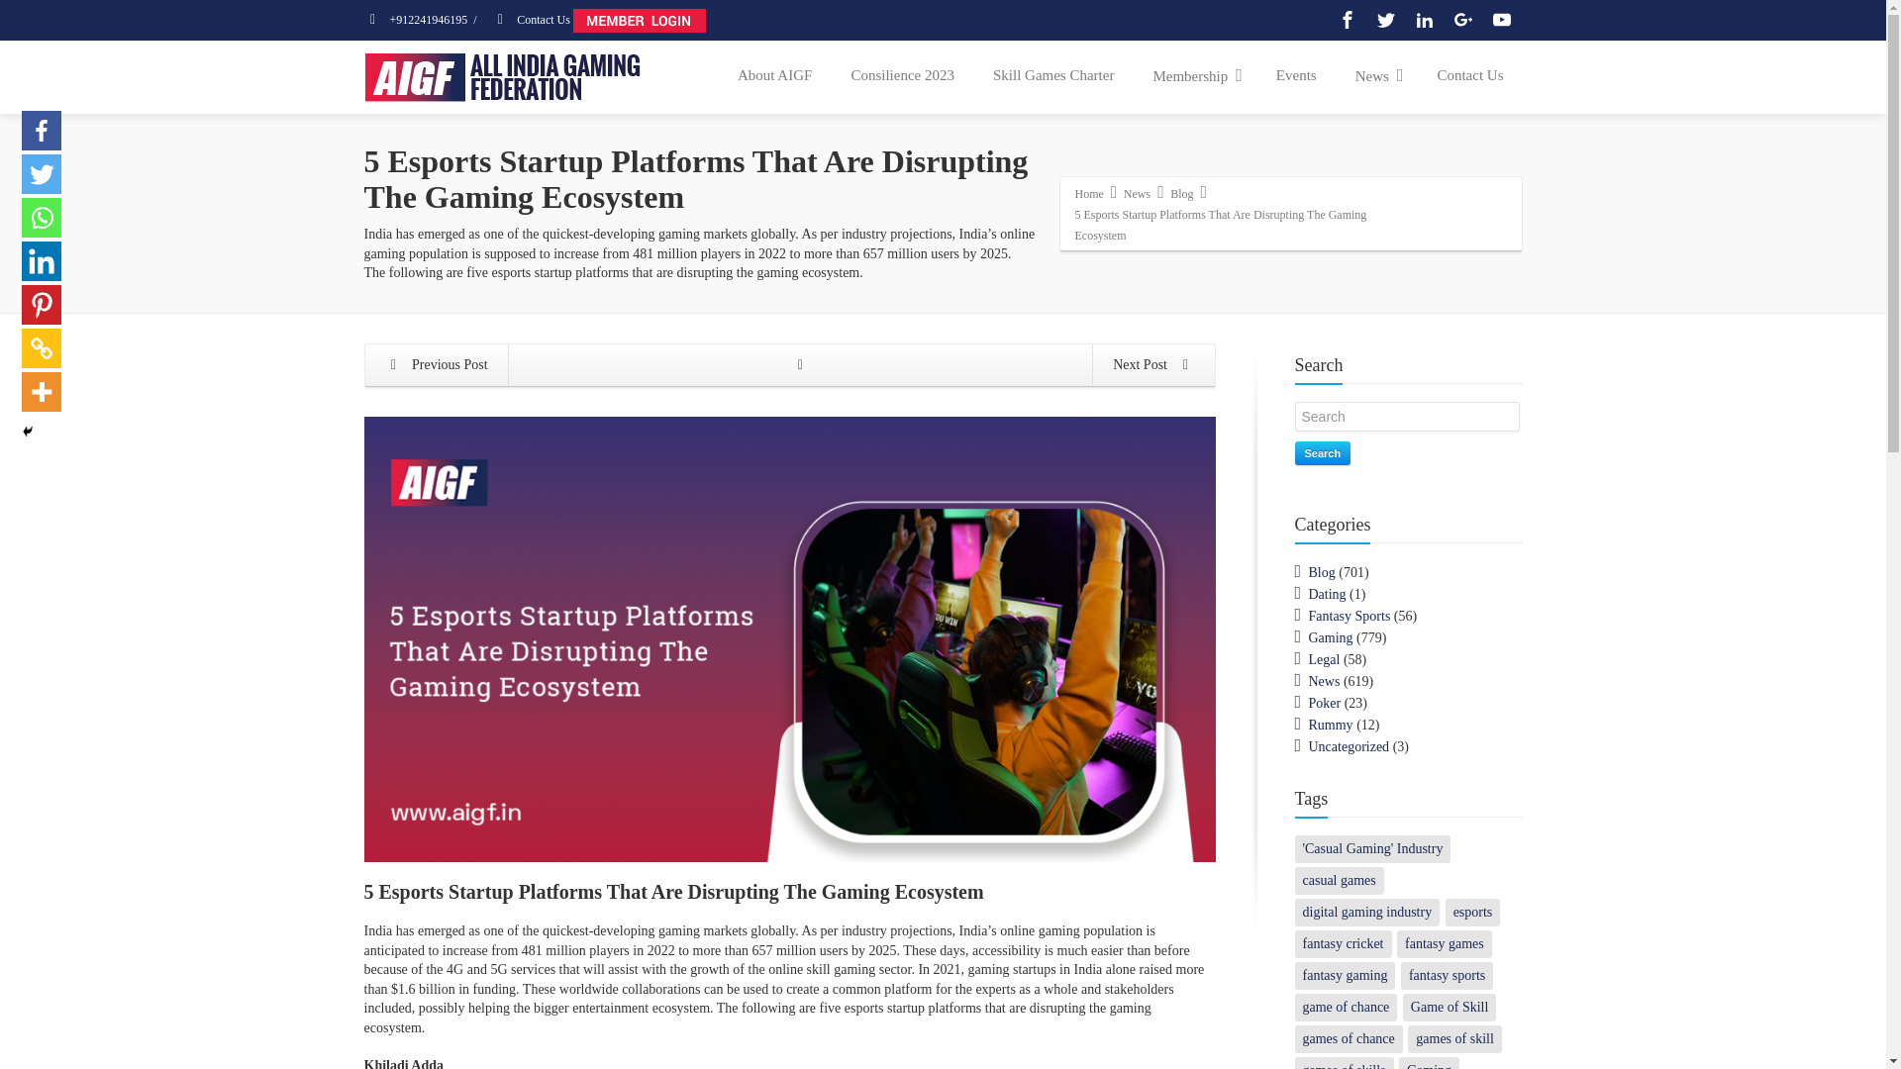 Image resolution: width=1901 pixels, height=1069 pixels. I want to click on News, so click(1137, 192).